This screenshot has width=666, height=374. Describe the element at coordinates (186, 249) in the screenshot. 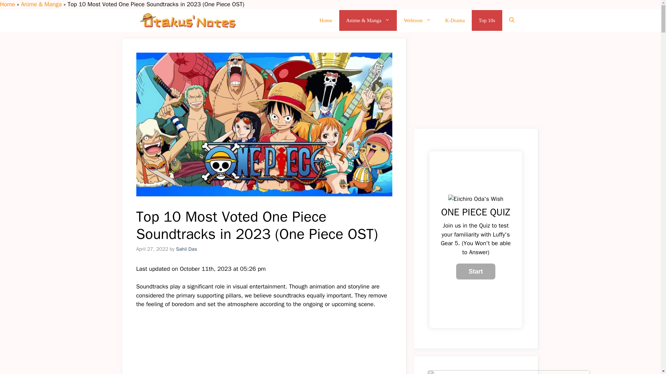

I see `Sahil Das` at that location.